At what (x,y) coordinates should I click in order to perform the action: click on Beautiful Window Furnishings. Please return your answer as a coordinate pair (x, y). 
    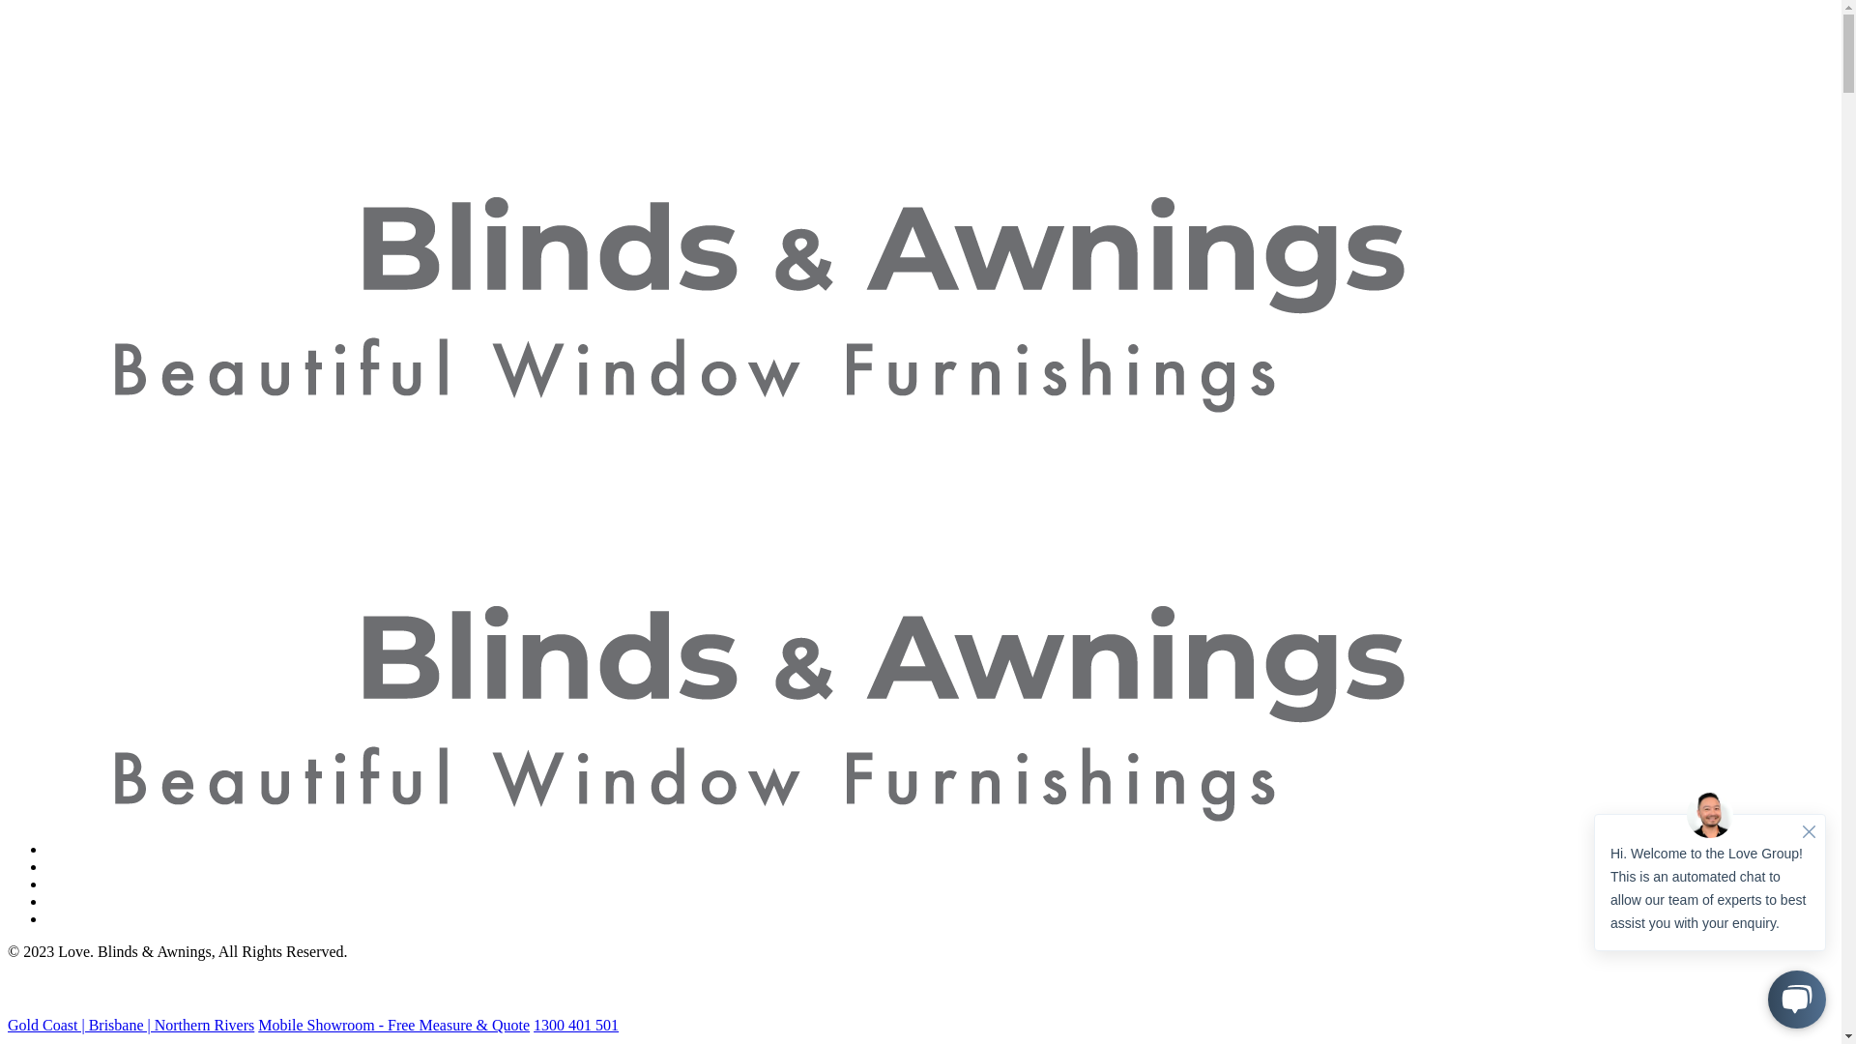
    Looking at the image, I should click on (706, 619).